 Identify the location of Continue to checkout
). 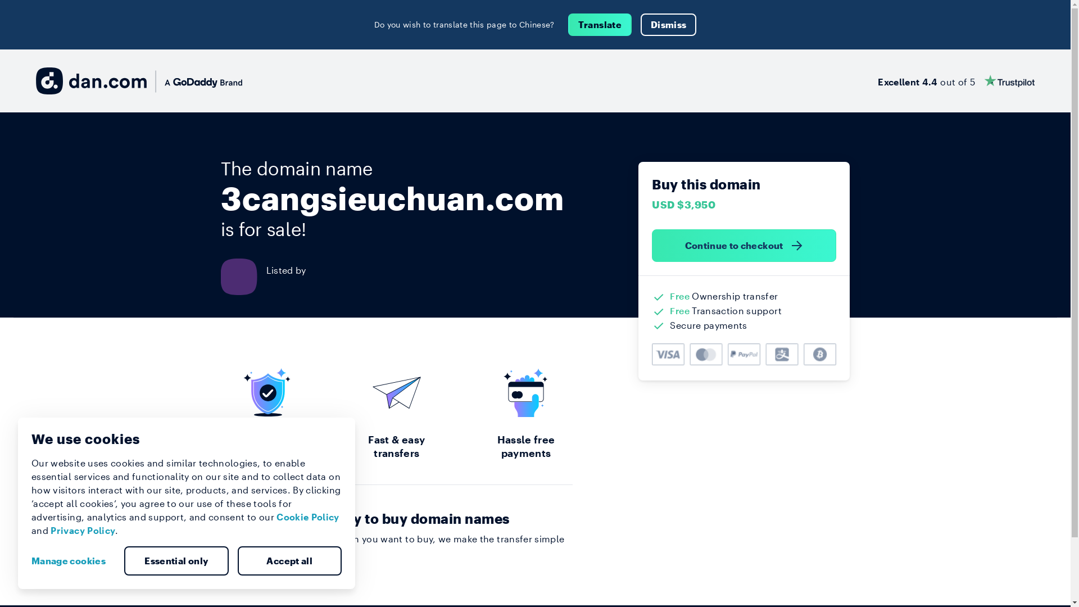
(744, 246).